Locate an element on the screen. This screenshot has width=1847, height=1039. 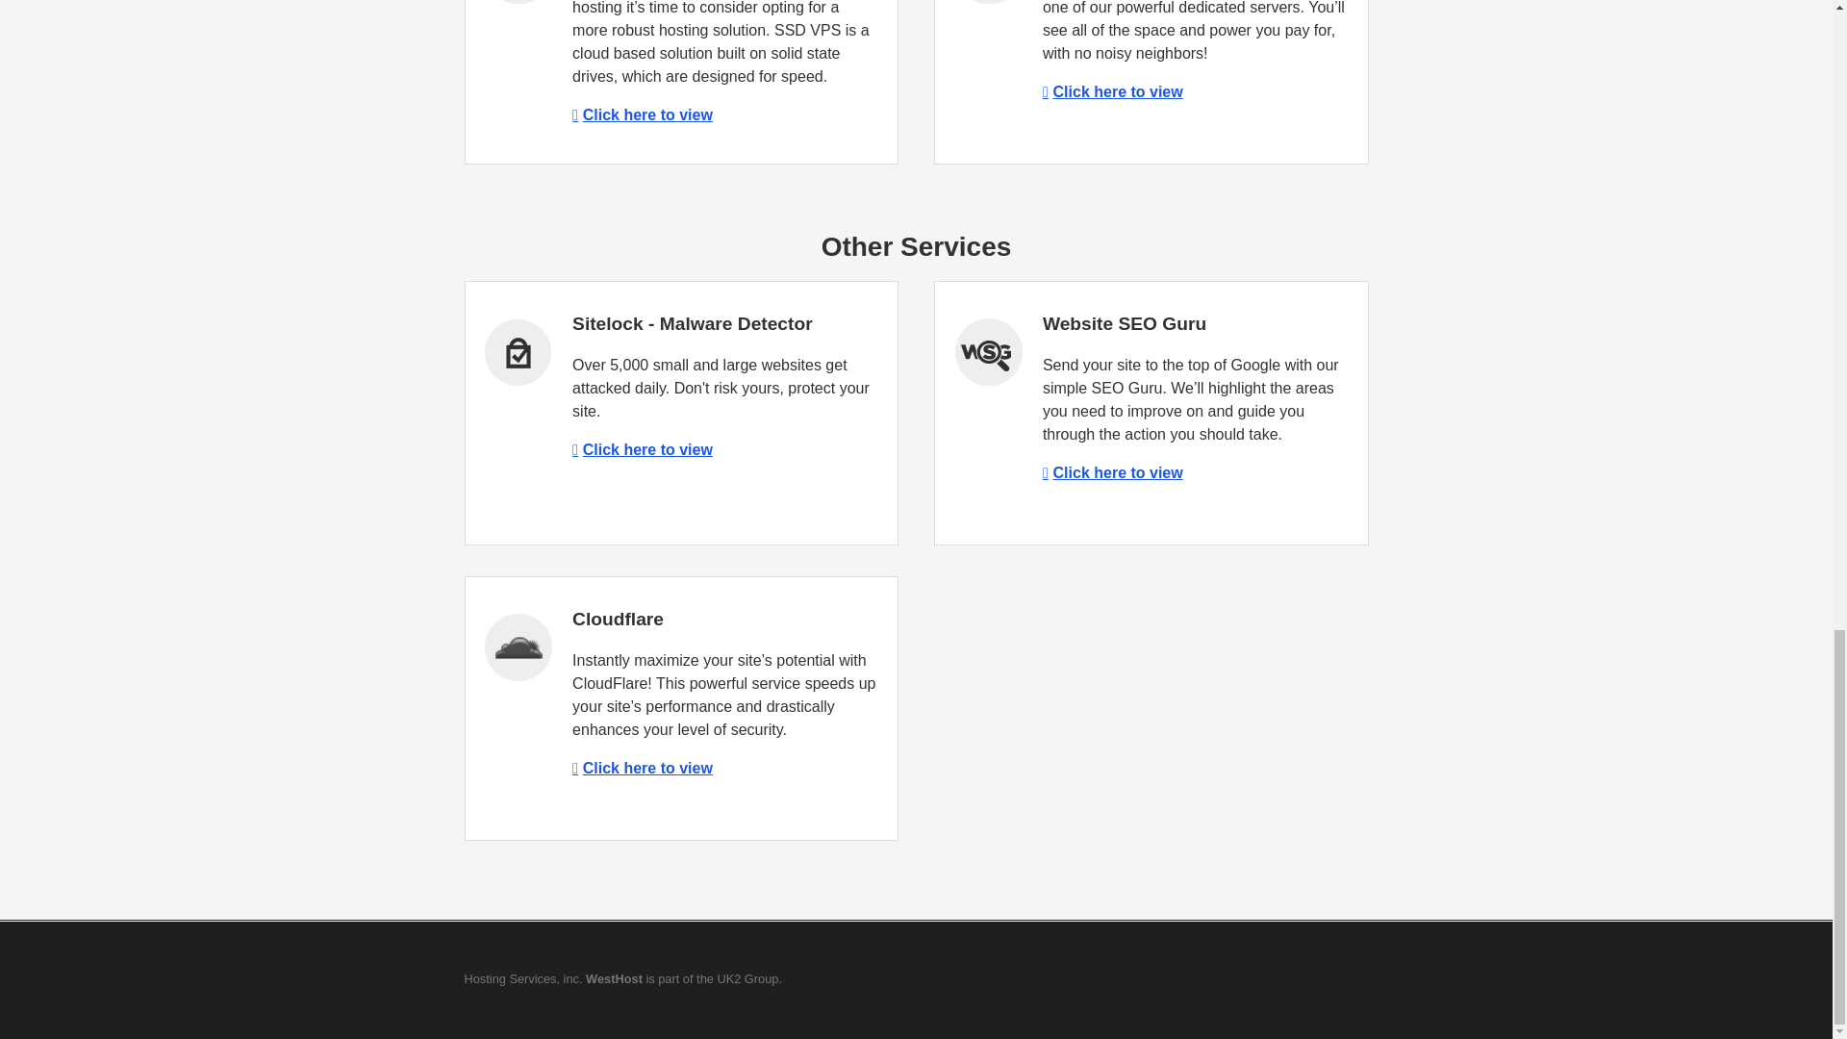
Click here to view is located at coordinates (643, 450).